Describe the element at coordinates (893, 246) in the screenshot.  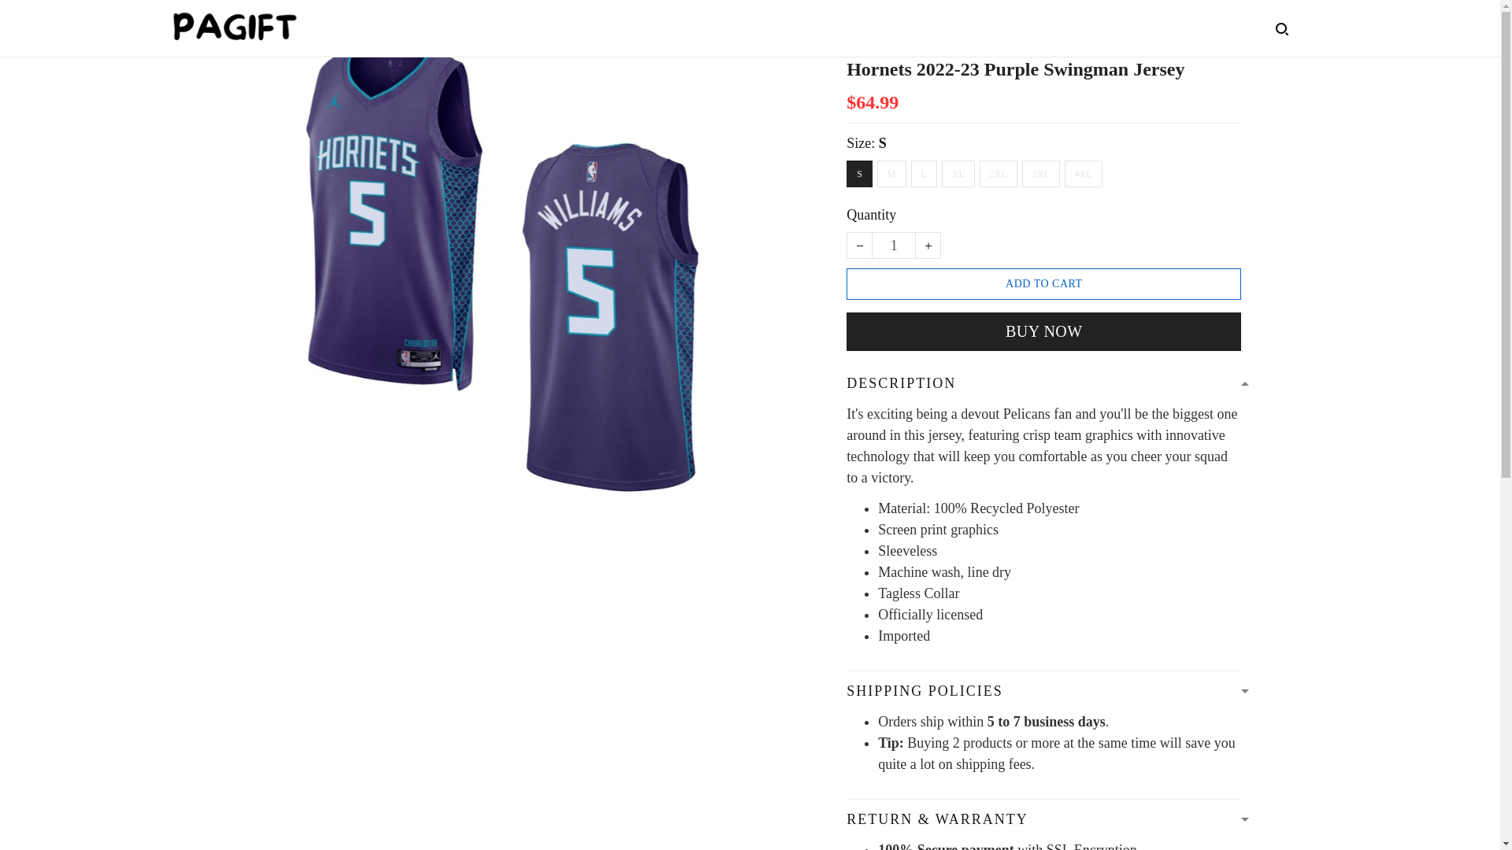
I see `1` at that location.